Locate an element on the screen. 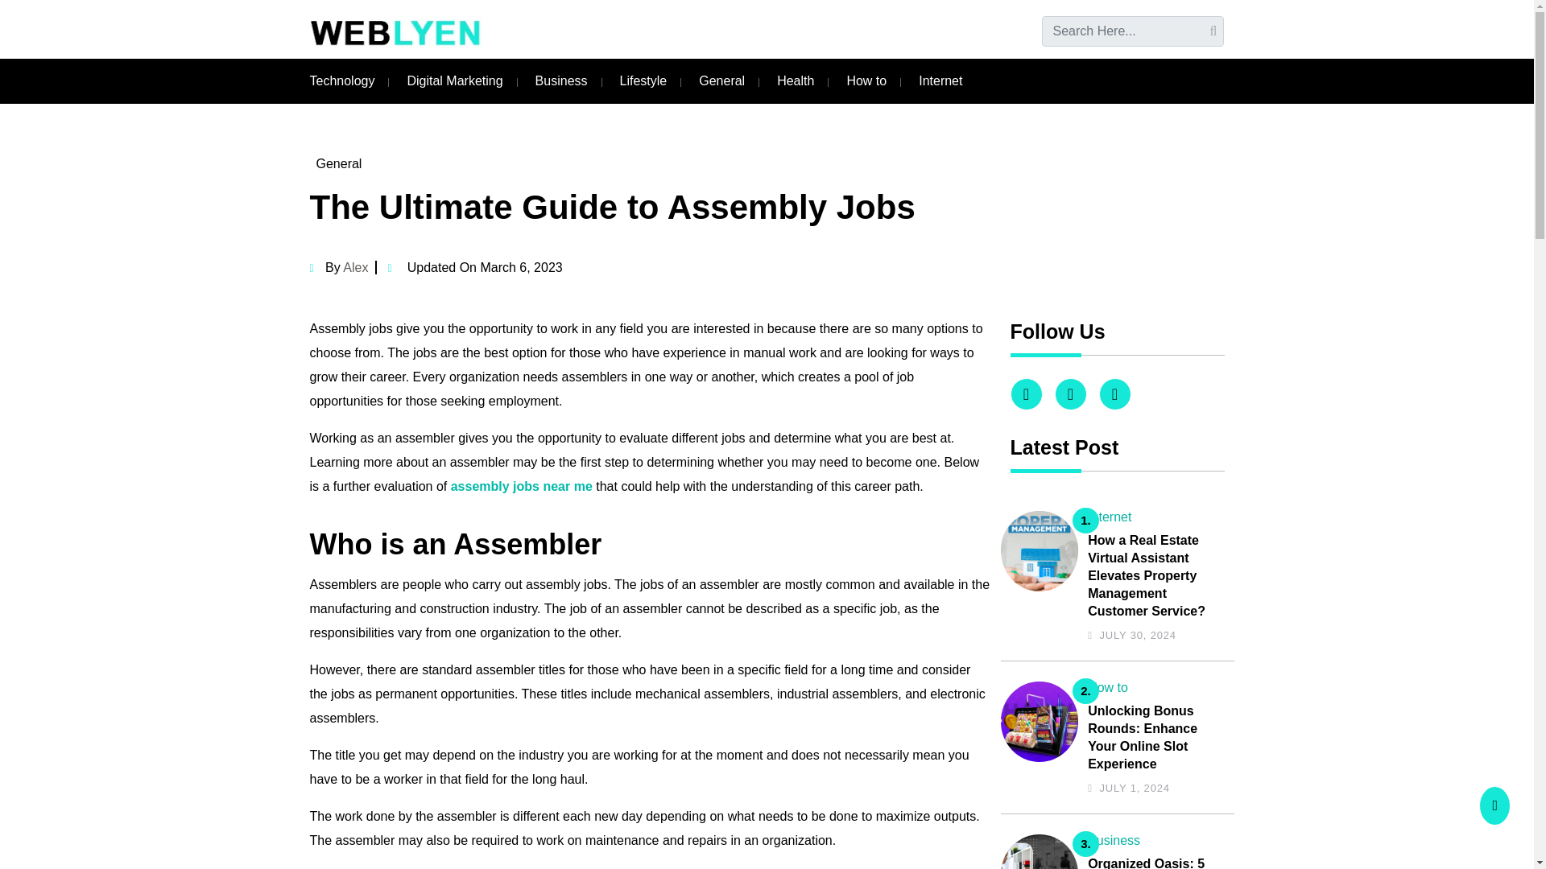 The height and width of the screenshot is (869, 1546). How to is located at coordinates (866, 80).